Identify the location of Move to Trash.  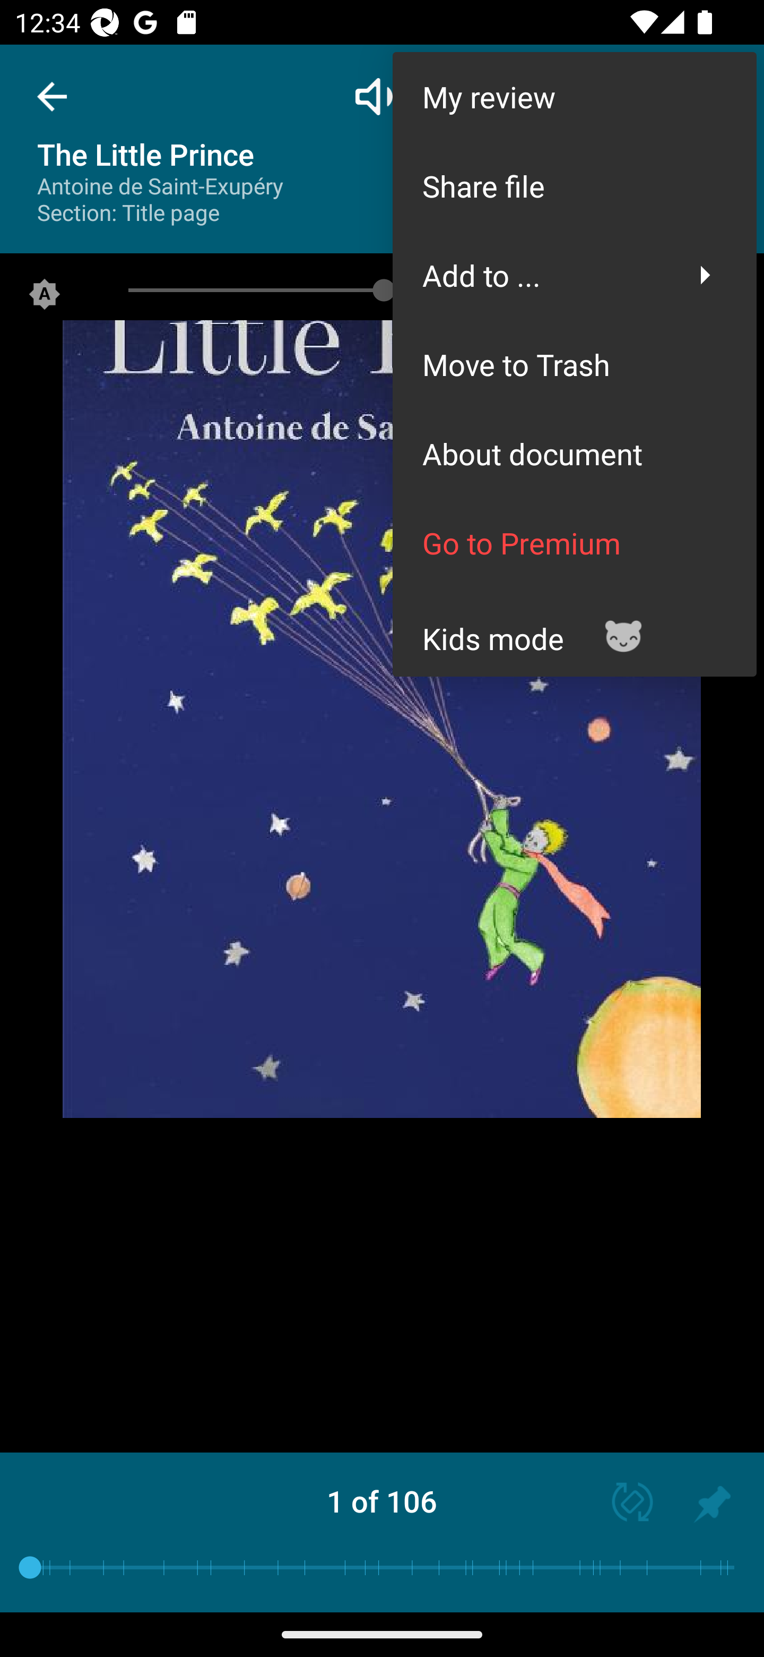
(574, 364).